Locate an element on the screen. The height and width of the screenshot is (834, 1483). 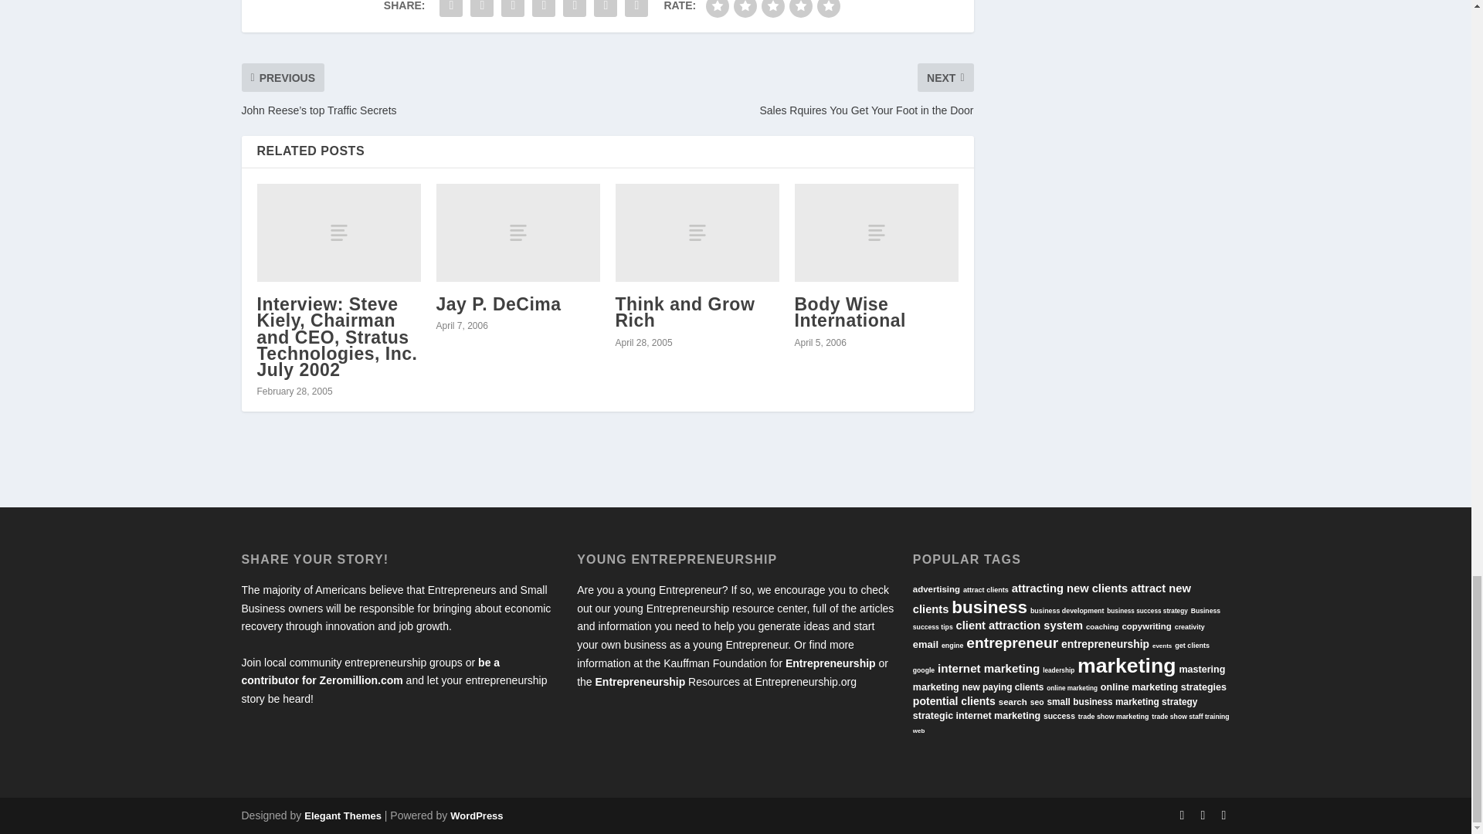
good is located at coordinates (800, 8).